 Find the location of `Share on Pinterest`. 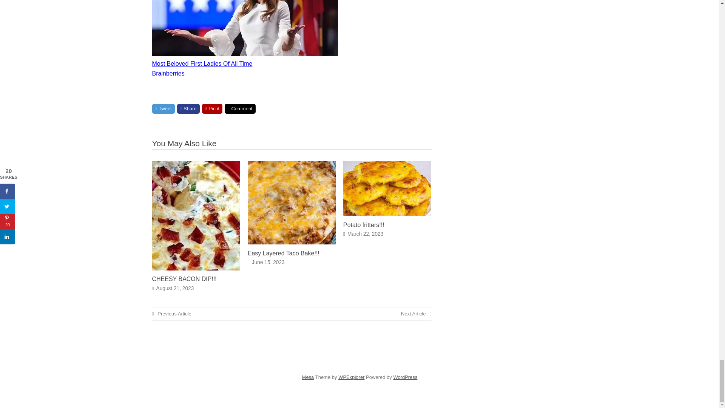

Share on Pinterest is located at coordinates (212, 109).